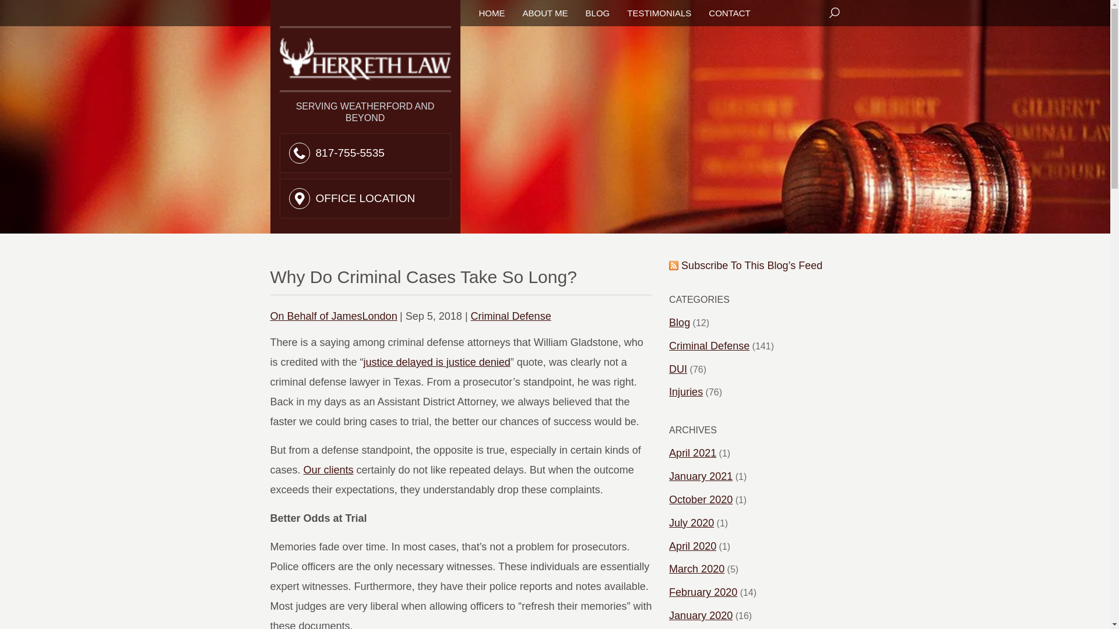 The height and width of the screenshot is (629, 1119). Describe the element at coordinates (597, 13) in the screenshot. I see `BLOG` at that location.